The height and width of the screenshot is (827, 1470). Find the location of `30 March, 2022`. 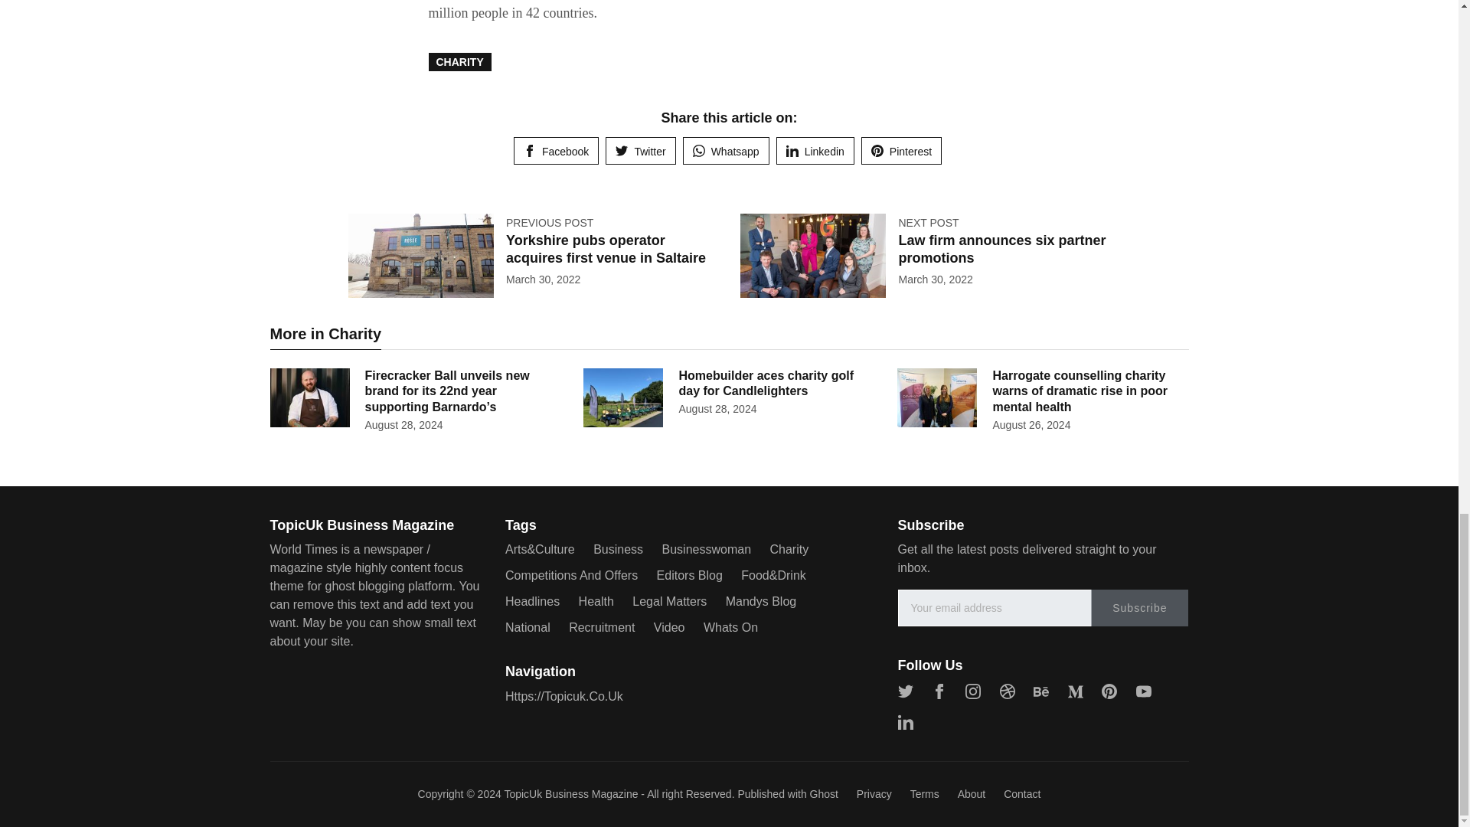

30 March, 2022 is located at coordinates (543, 279).